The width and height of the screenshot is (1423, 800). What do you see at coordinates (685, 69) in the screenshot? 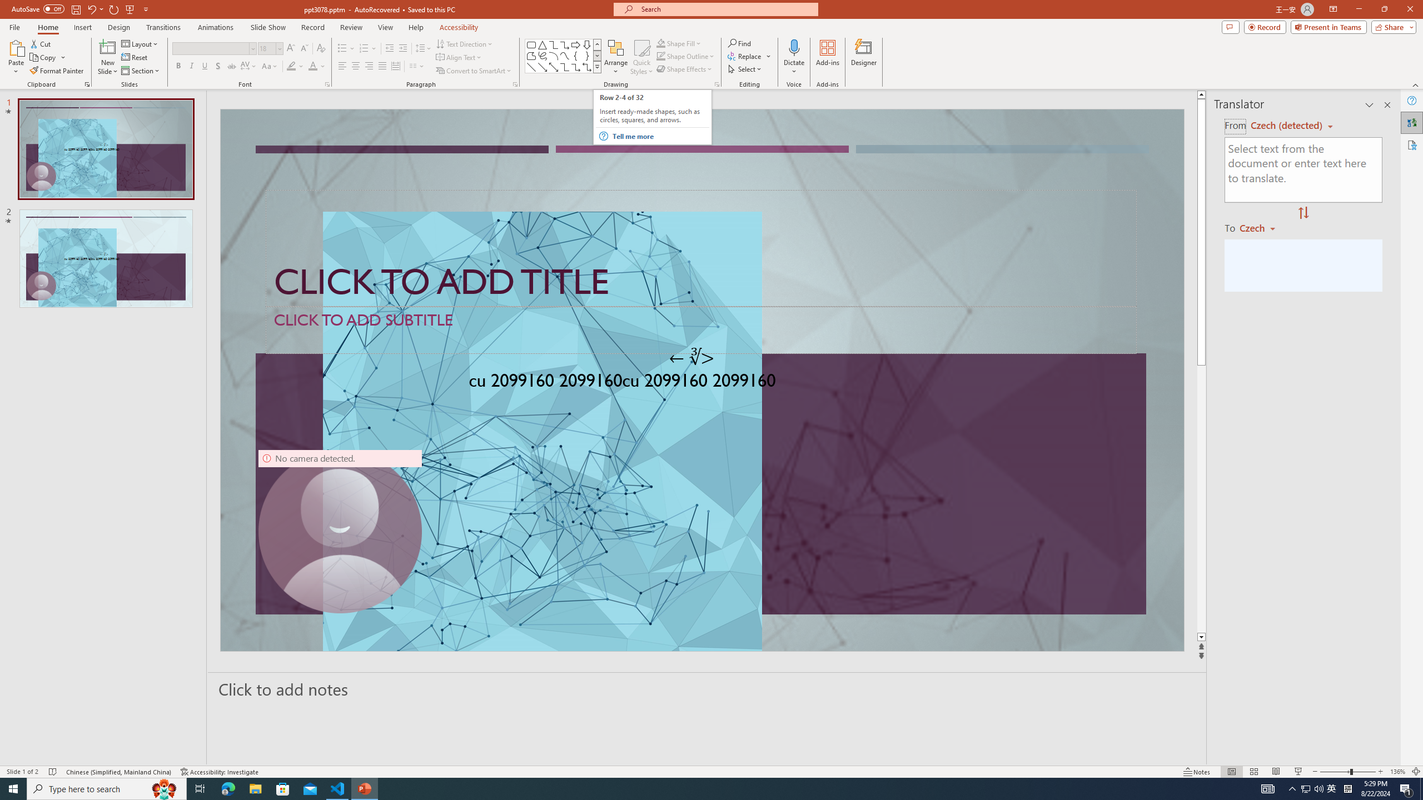
I see `Shape Effects` at bounding box center [685, 69].